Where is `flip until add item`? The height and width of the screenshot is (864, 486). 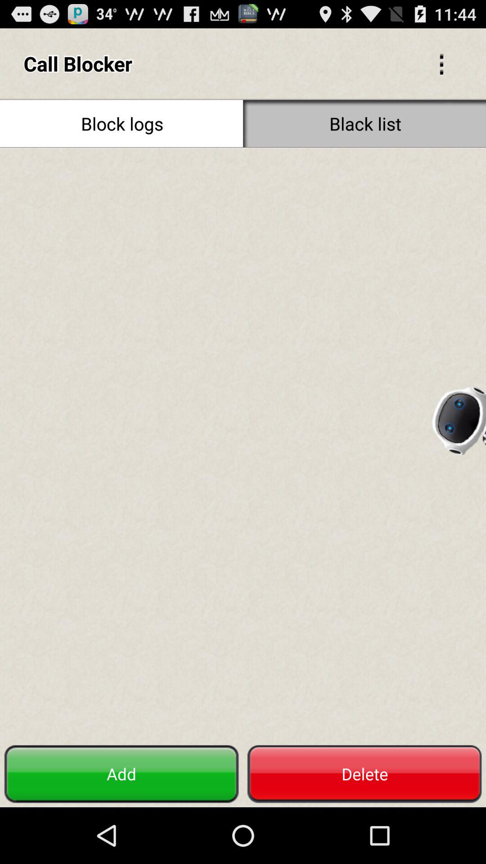 flip until add item is located at coordinates (121, 774).